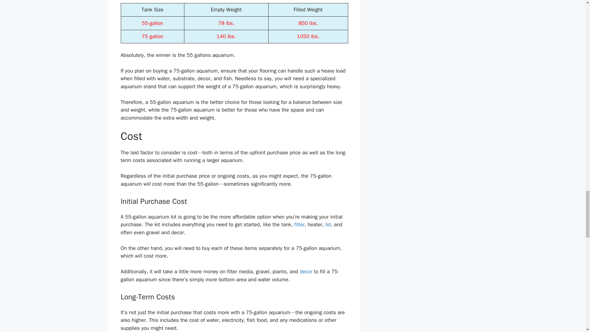 The image size is (590, 332). Describe the element at coordinates (299, 224) in the screenshot. I see `filter` at that location.